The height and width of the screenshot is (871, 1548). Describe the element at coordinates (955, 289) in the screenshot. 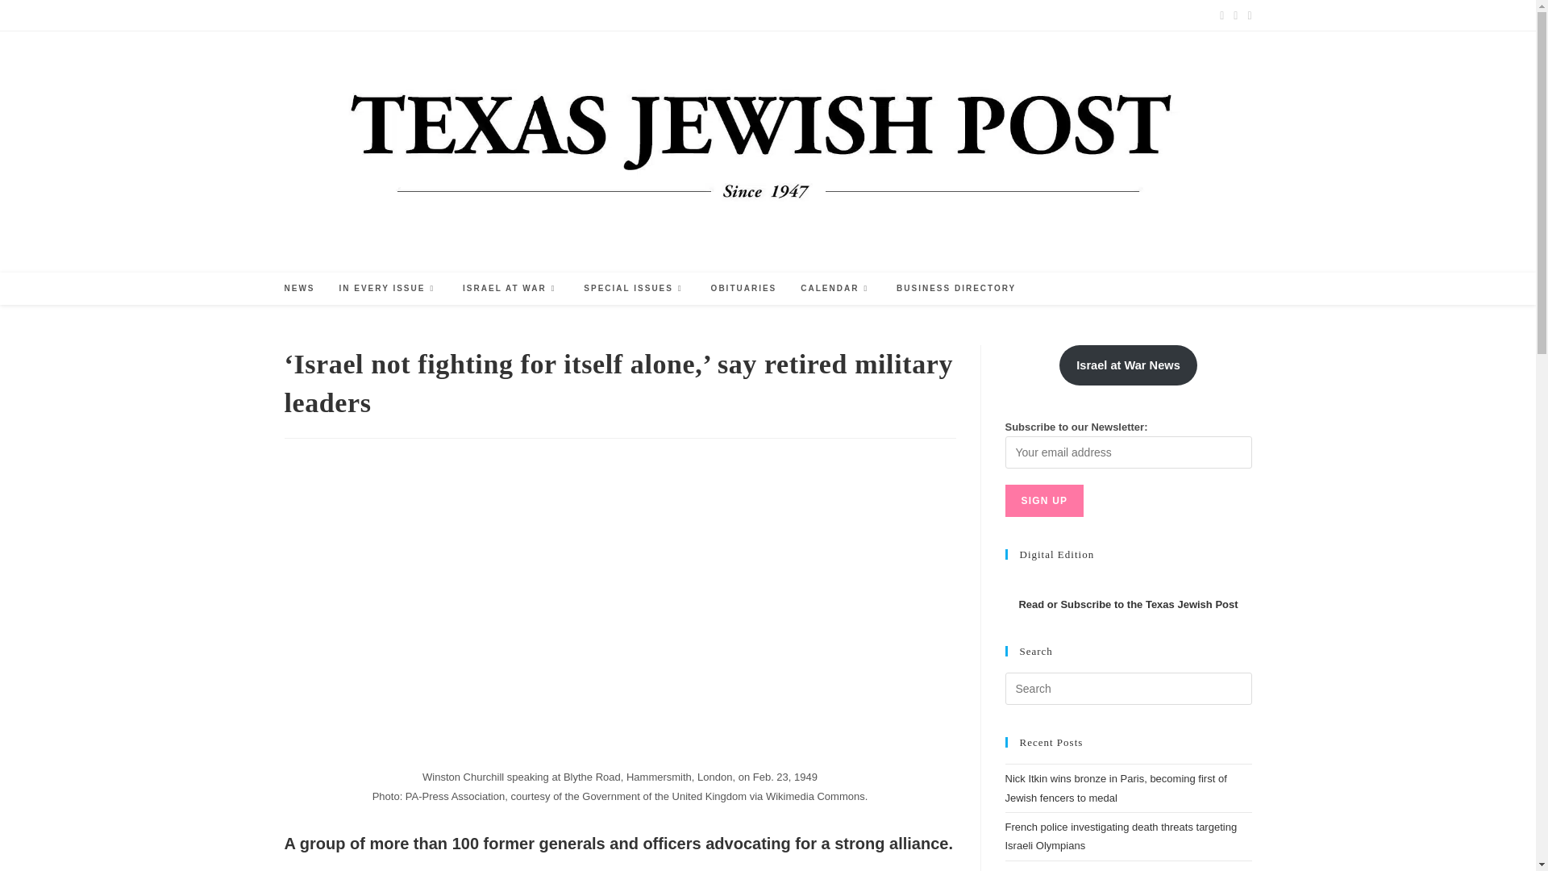

I see `BUSINESS DIRECTORY` at that location.